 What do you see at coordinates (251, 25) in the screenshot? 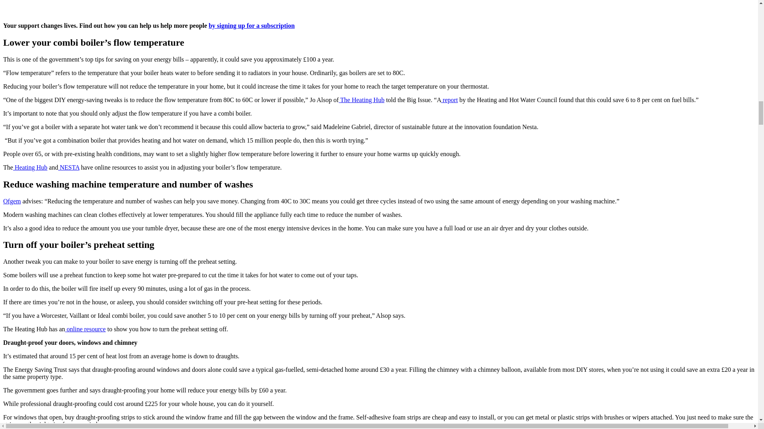
I see `by signing up for a subscription` at bounding box center [251, 25].